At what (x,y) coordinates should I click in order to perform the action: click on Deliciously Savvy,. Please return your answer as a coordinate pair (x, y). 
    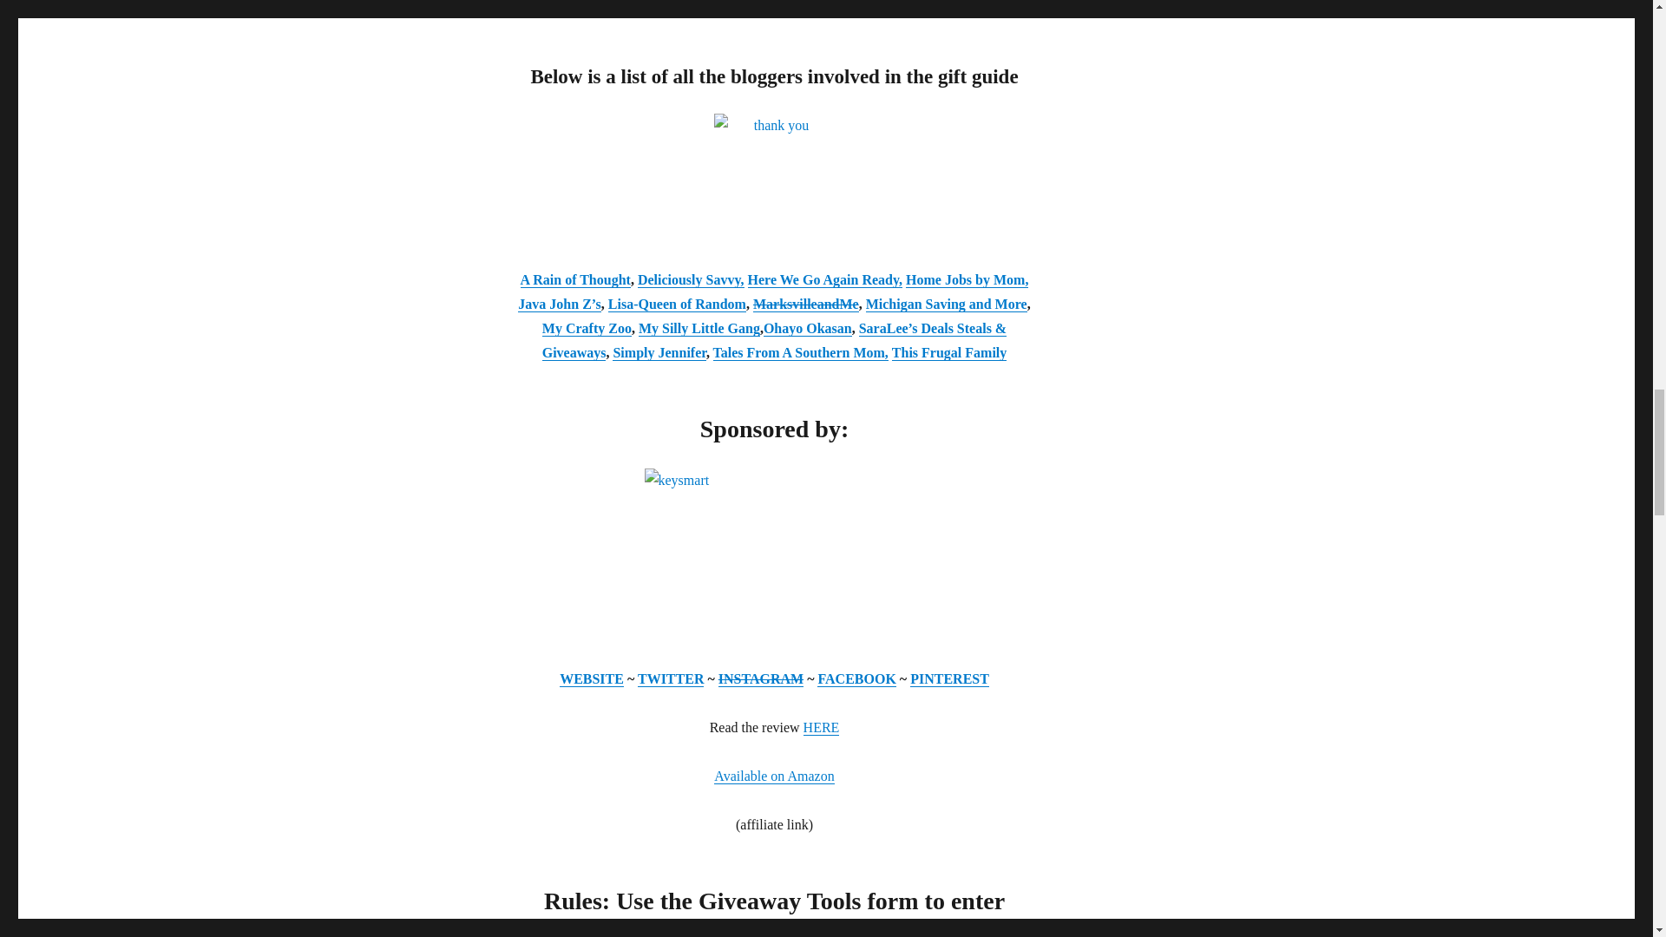
    Looking at the image, I should click on (691, 279).